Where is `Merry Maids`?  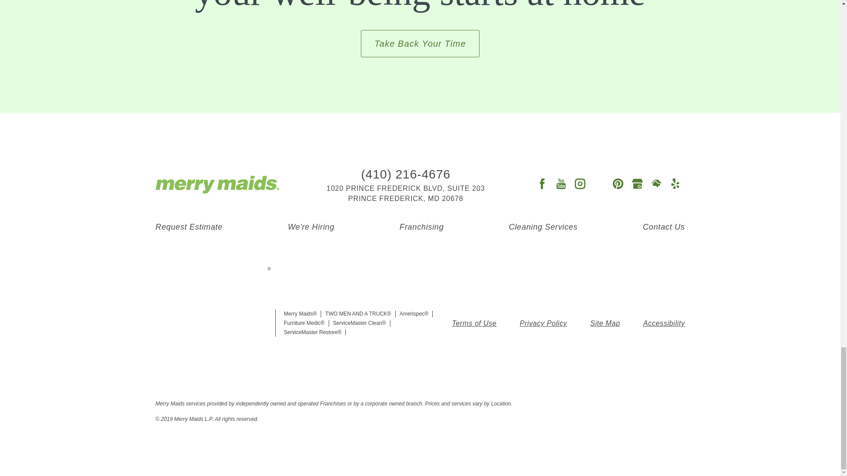
Merry Maids is located at coordinates (217, 184).